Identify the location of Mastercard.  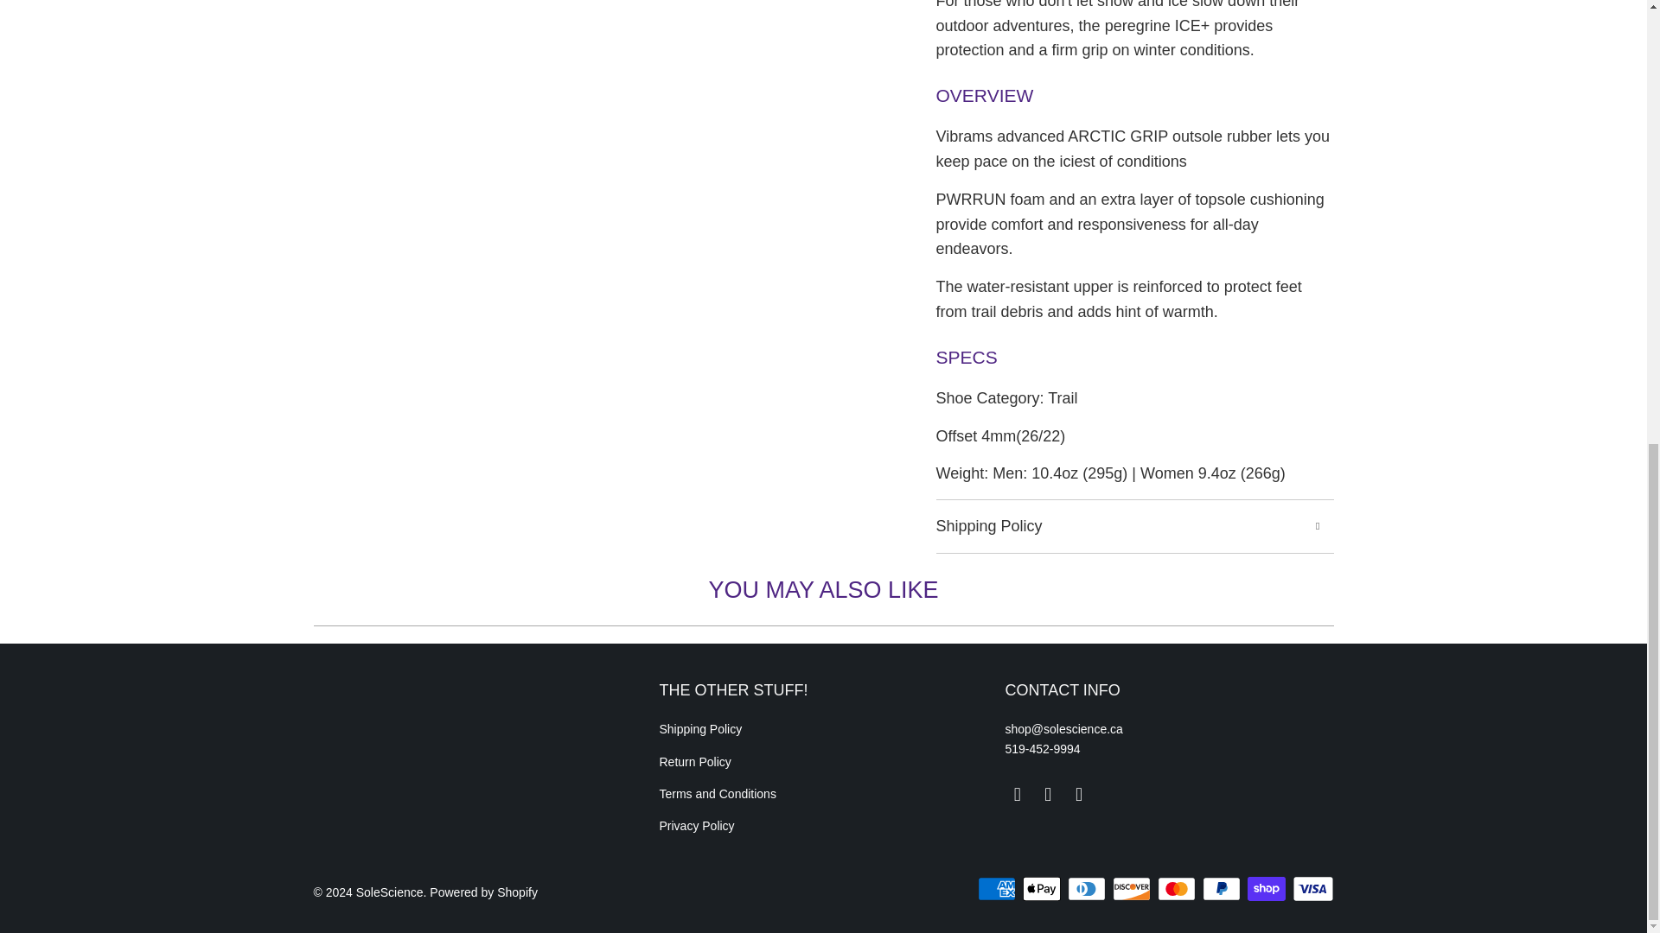
(1178, 889).